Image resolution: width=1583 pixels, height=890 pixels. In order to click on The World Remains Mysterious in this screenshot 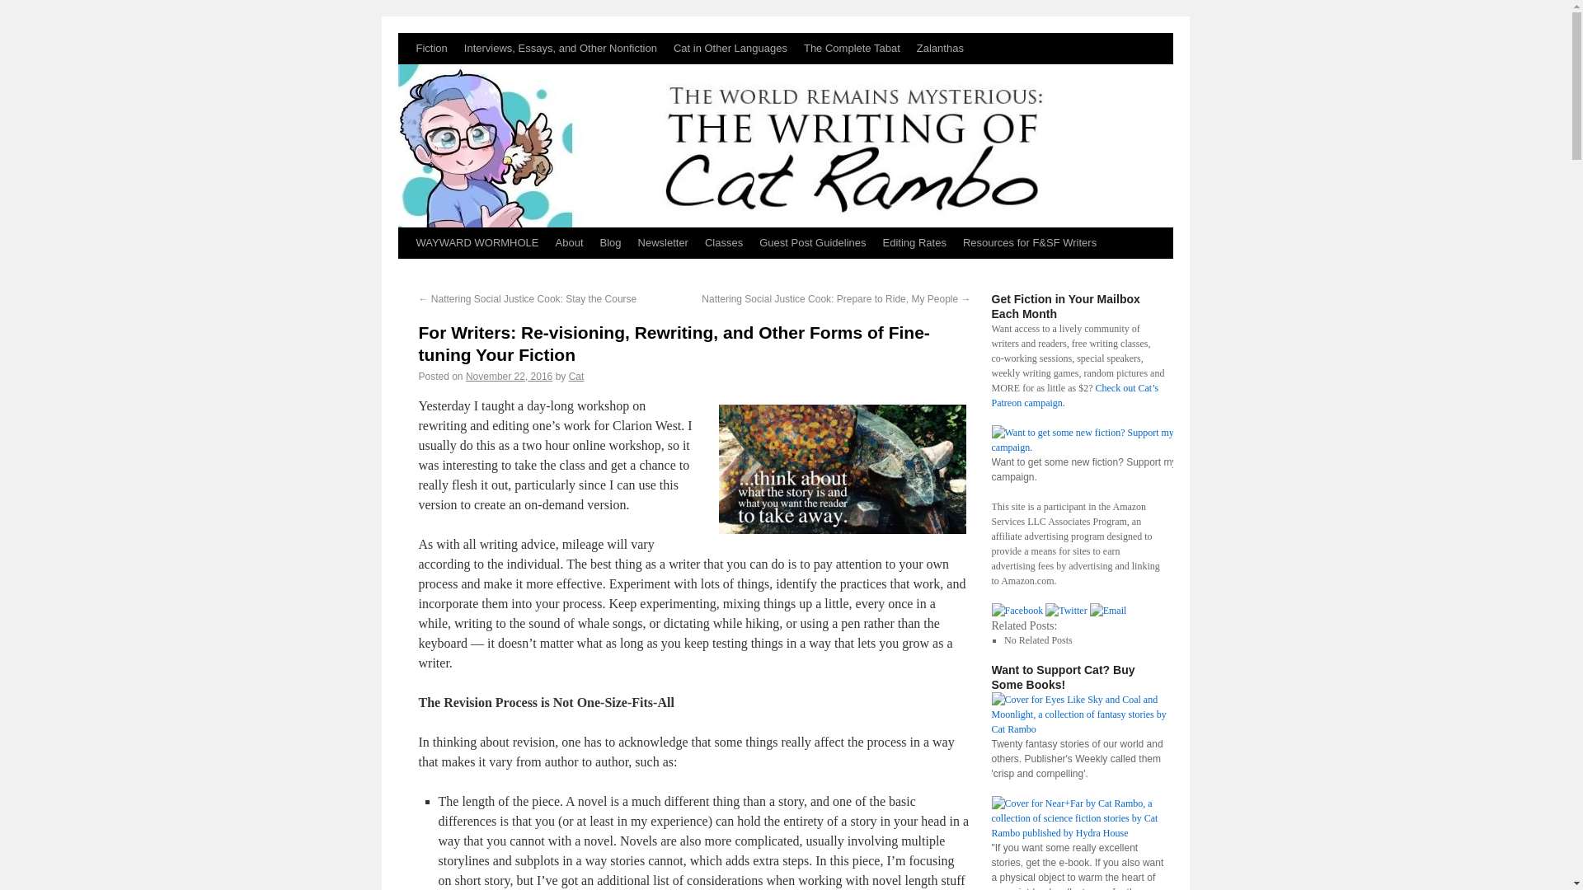, I will do `click(785, 130)`.